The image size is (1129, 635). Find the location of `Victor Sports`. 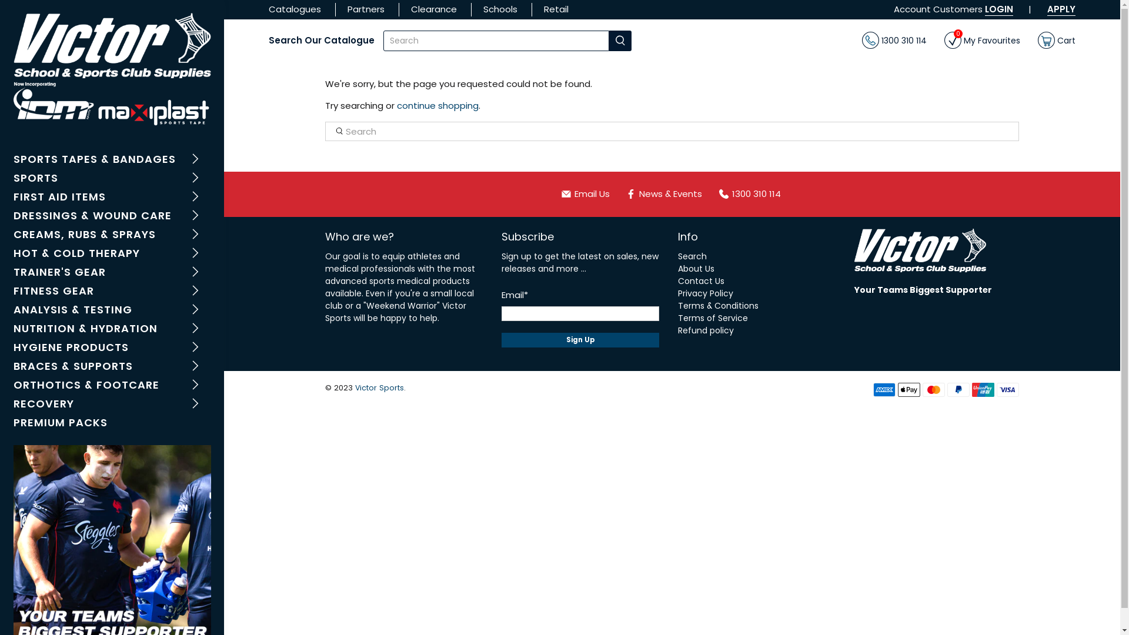

Victor Sports is located at coordinates (920, 256).